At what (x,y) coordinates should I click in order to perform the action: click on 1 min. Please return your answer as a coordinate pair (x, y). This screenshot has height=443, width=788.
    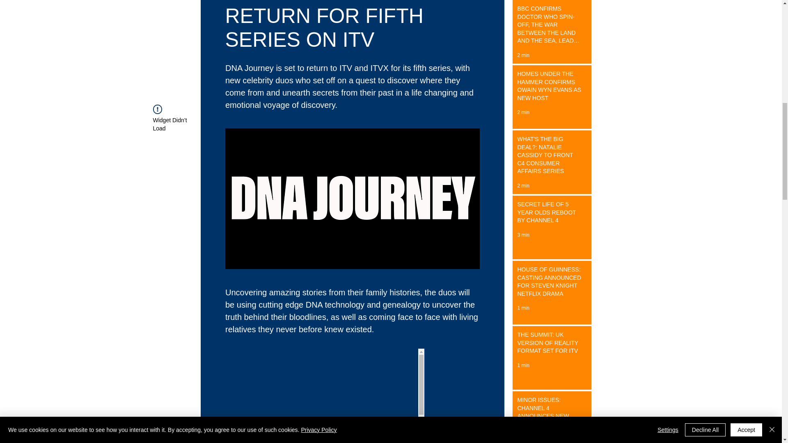
    Looking at the image, I should click on (523, 365).